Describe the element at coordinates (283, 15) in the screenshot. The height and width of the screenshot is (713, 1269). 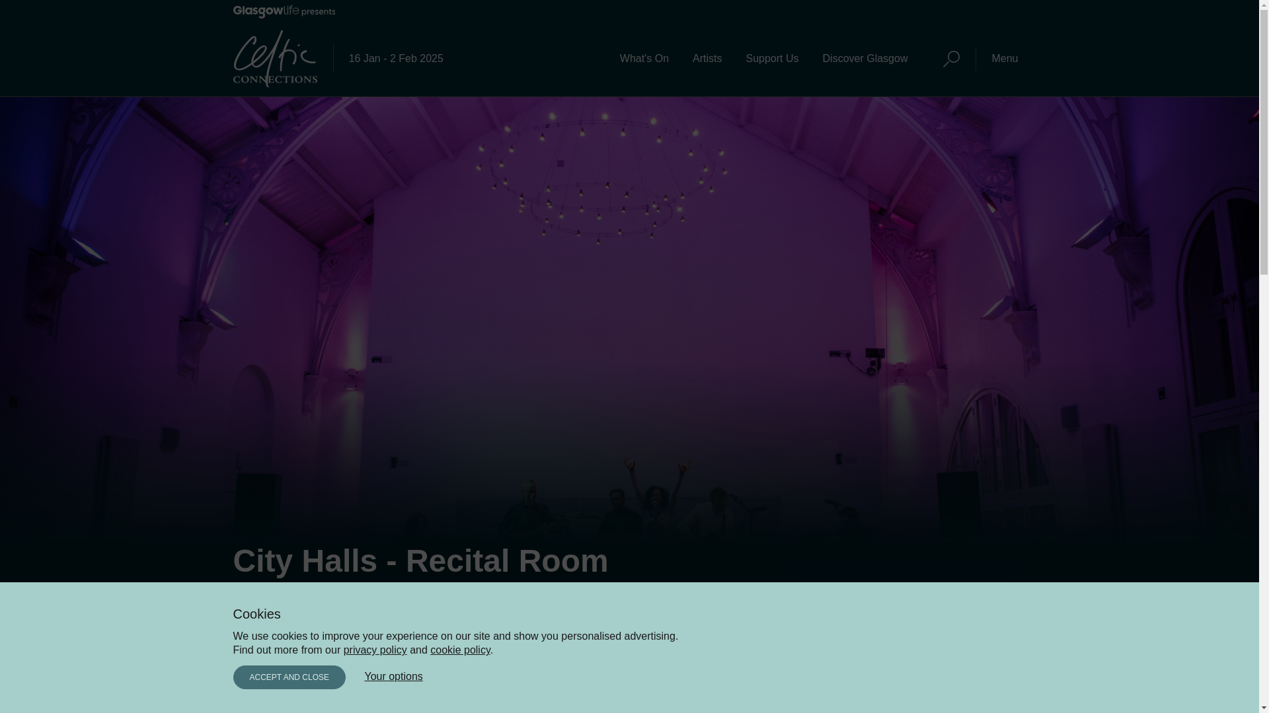
I see `Glasgow Life presents` at that location.